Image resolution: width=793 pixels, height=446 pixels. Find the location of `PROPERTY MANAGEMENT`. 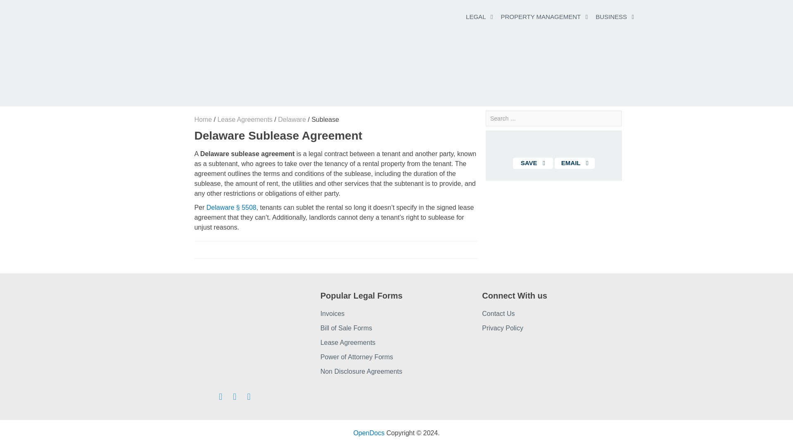

PROPERTY MANAGEMENT is located at coordinates (541, 17).